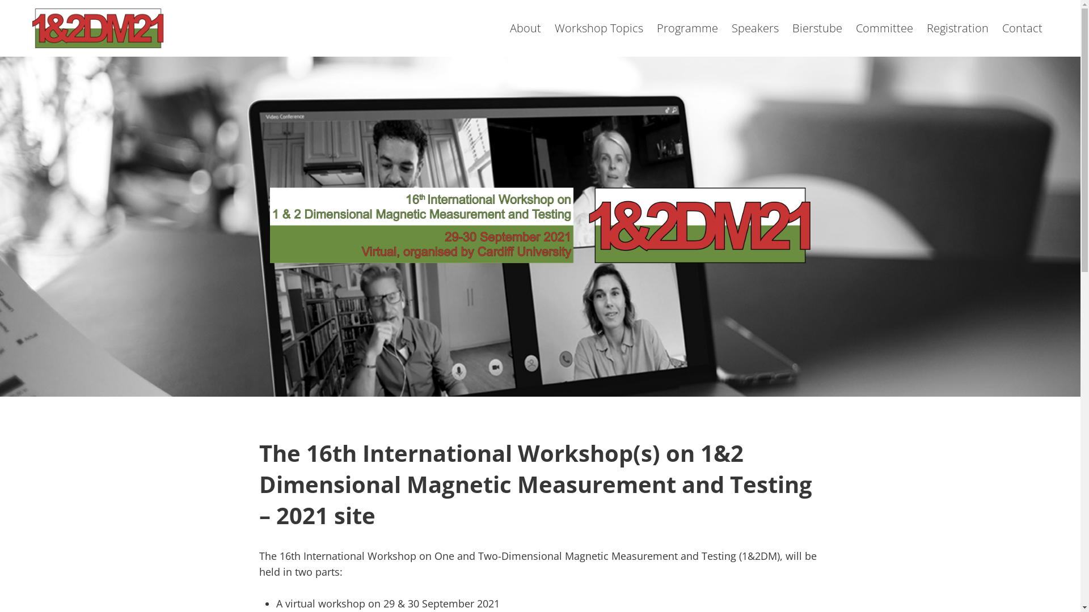  I want to click on Contact, so click(1022, 28).